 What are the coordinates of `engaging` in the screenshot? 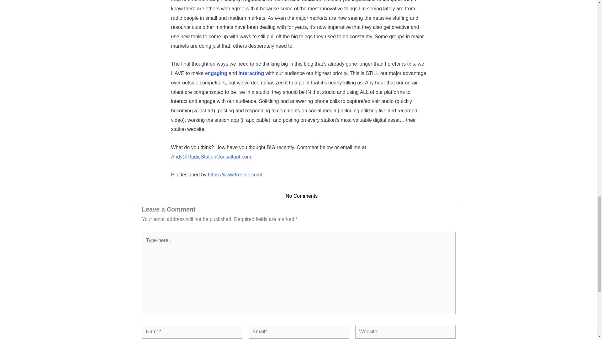 It's located at (216, 73).